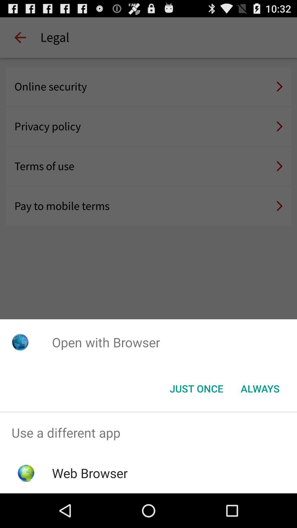 The width and height of the screenshot is (297, 528). What do you see at coordinates (196, 389) in the screenshot?
I see `turn on item below open with browser` at bounding box center [196, 389].